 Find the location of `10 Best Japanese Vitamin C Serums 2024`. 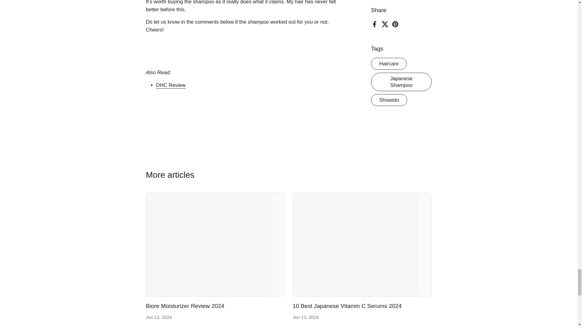

10 Best Japanese Vitamin C Serums 2024 is located at coordinates (347, 306).